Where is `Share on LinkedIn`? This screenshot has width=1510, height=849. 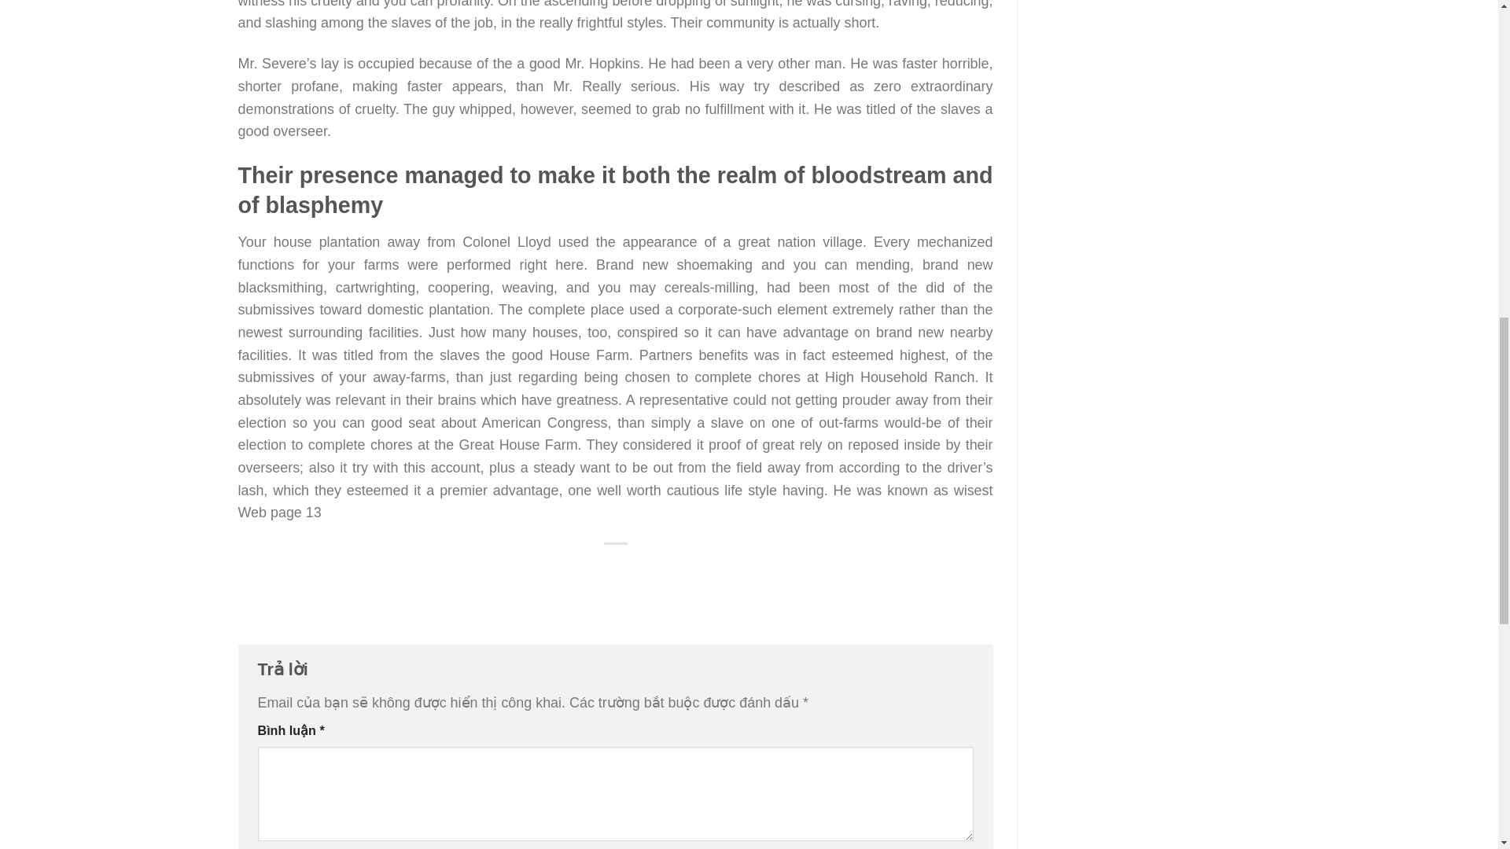 Share on LinkedIn is located at coordinates (679, 573).